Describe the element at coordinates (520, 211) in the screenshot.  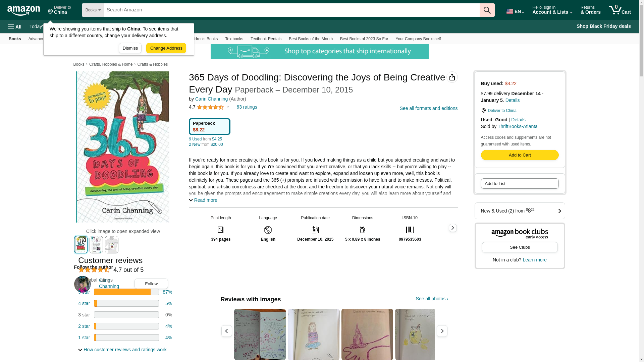
I see `New & Used (2) from 
$8
22` at that location.